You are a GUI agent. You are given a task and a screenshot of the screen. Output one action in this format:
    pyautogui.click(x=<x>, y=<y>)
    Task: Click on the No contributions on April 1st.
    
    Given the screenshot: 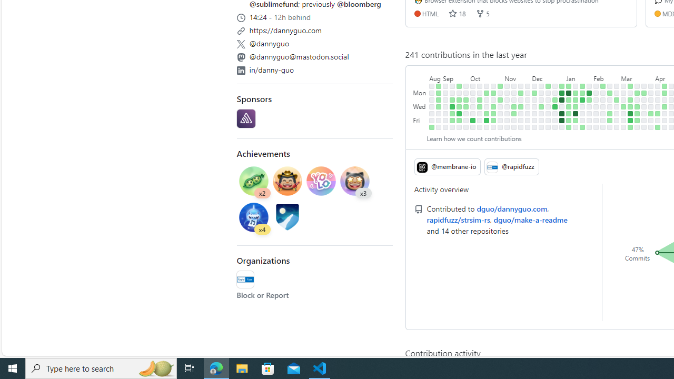 What is the action you would take?
    pyautogui.click(x=651, y=93)
    